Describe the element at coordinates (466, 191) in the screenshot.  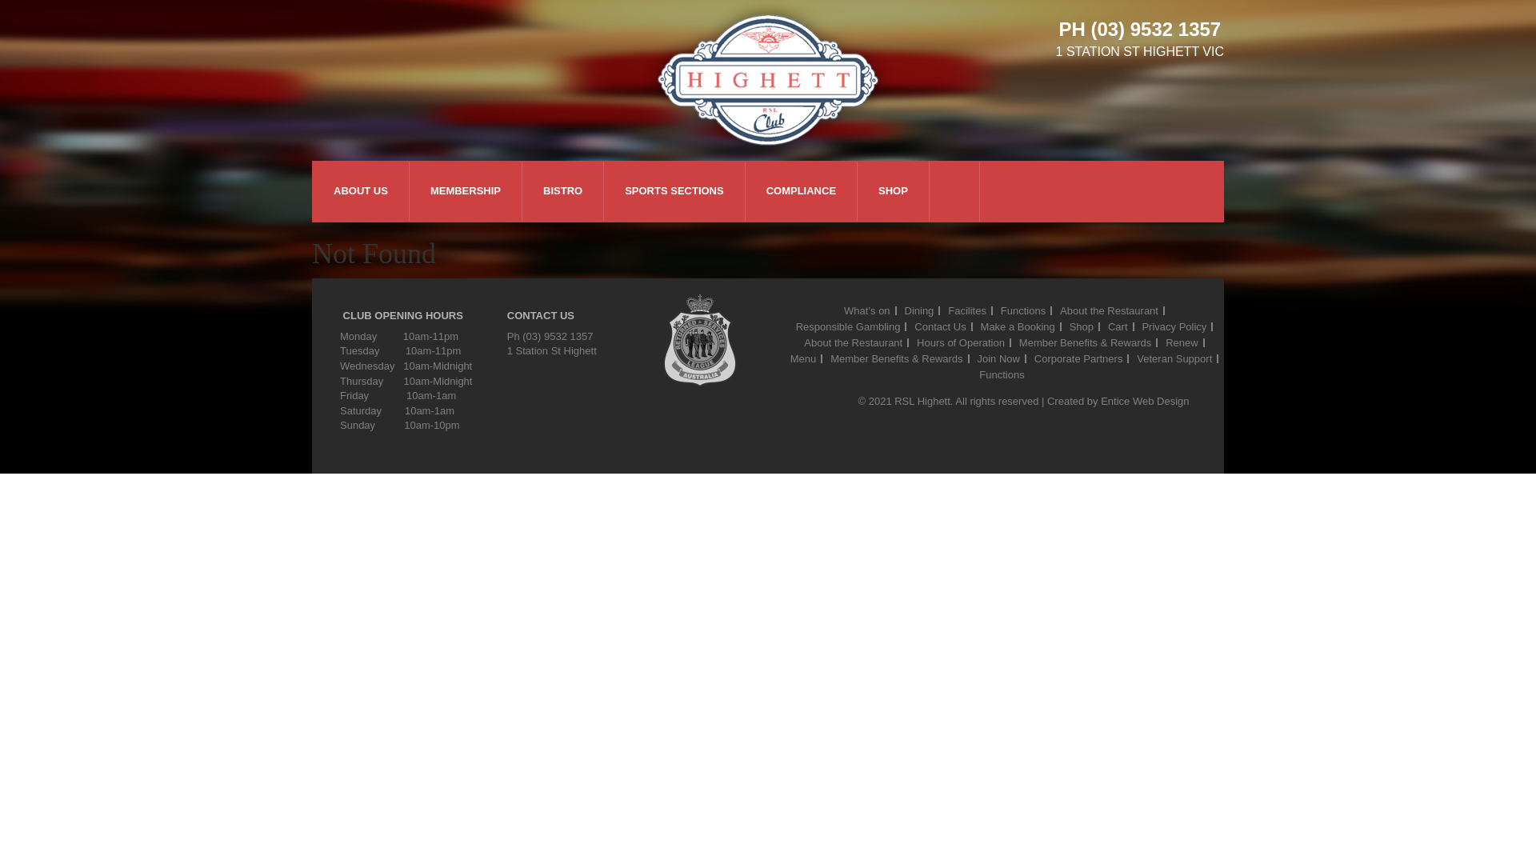
I see `MEMBERSHIP` at that location.